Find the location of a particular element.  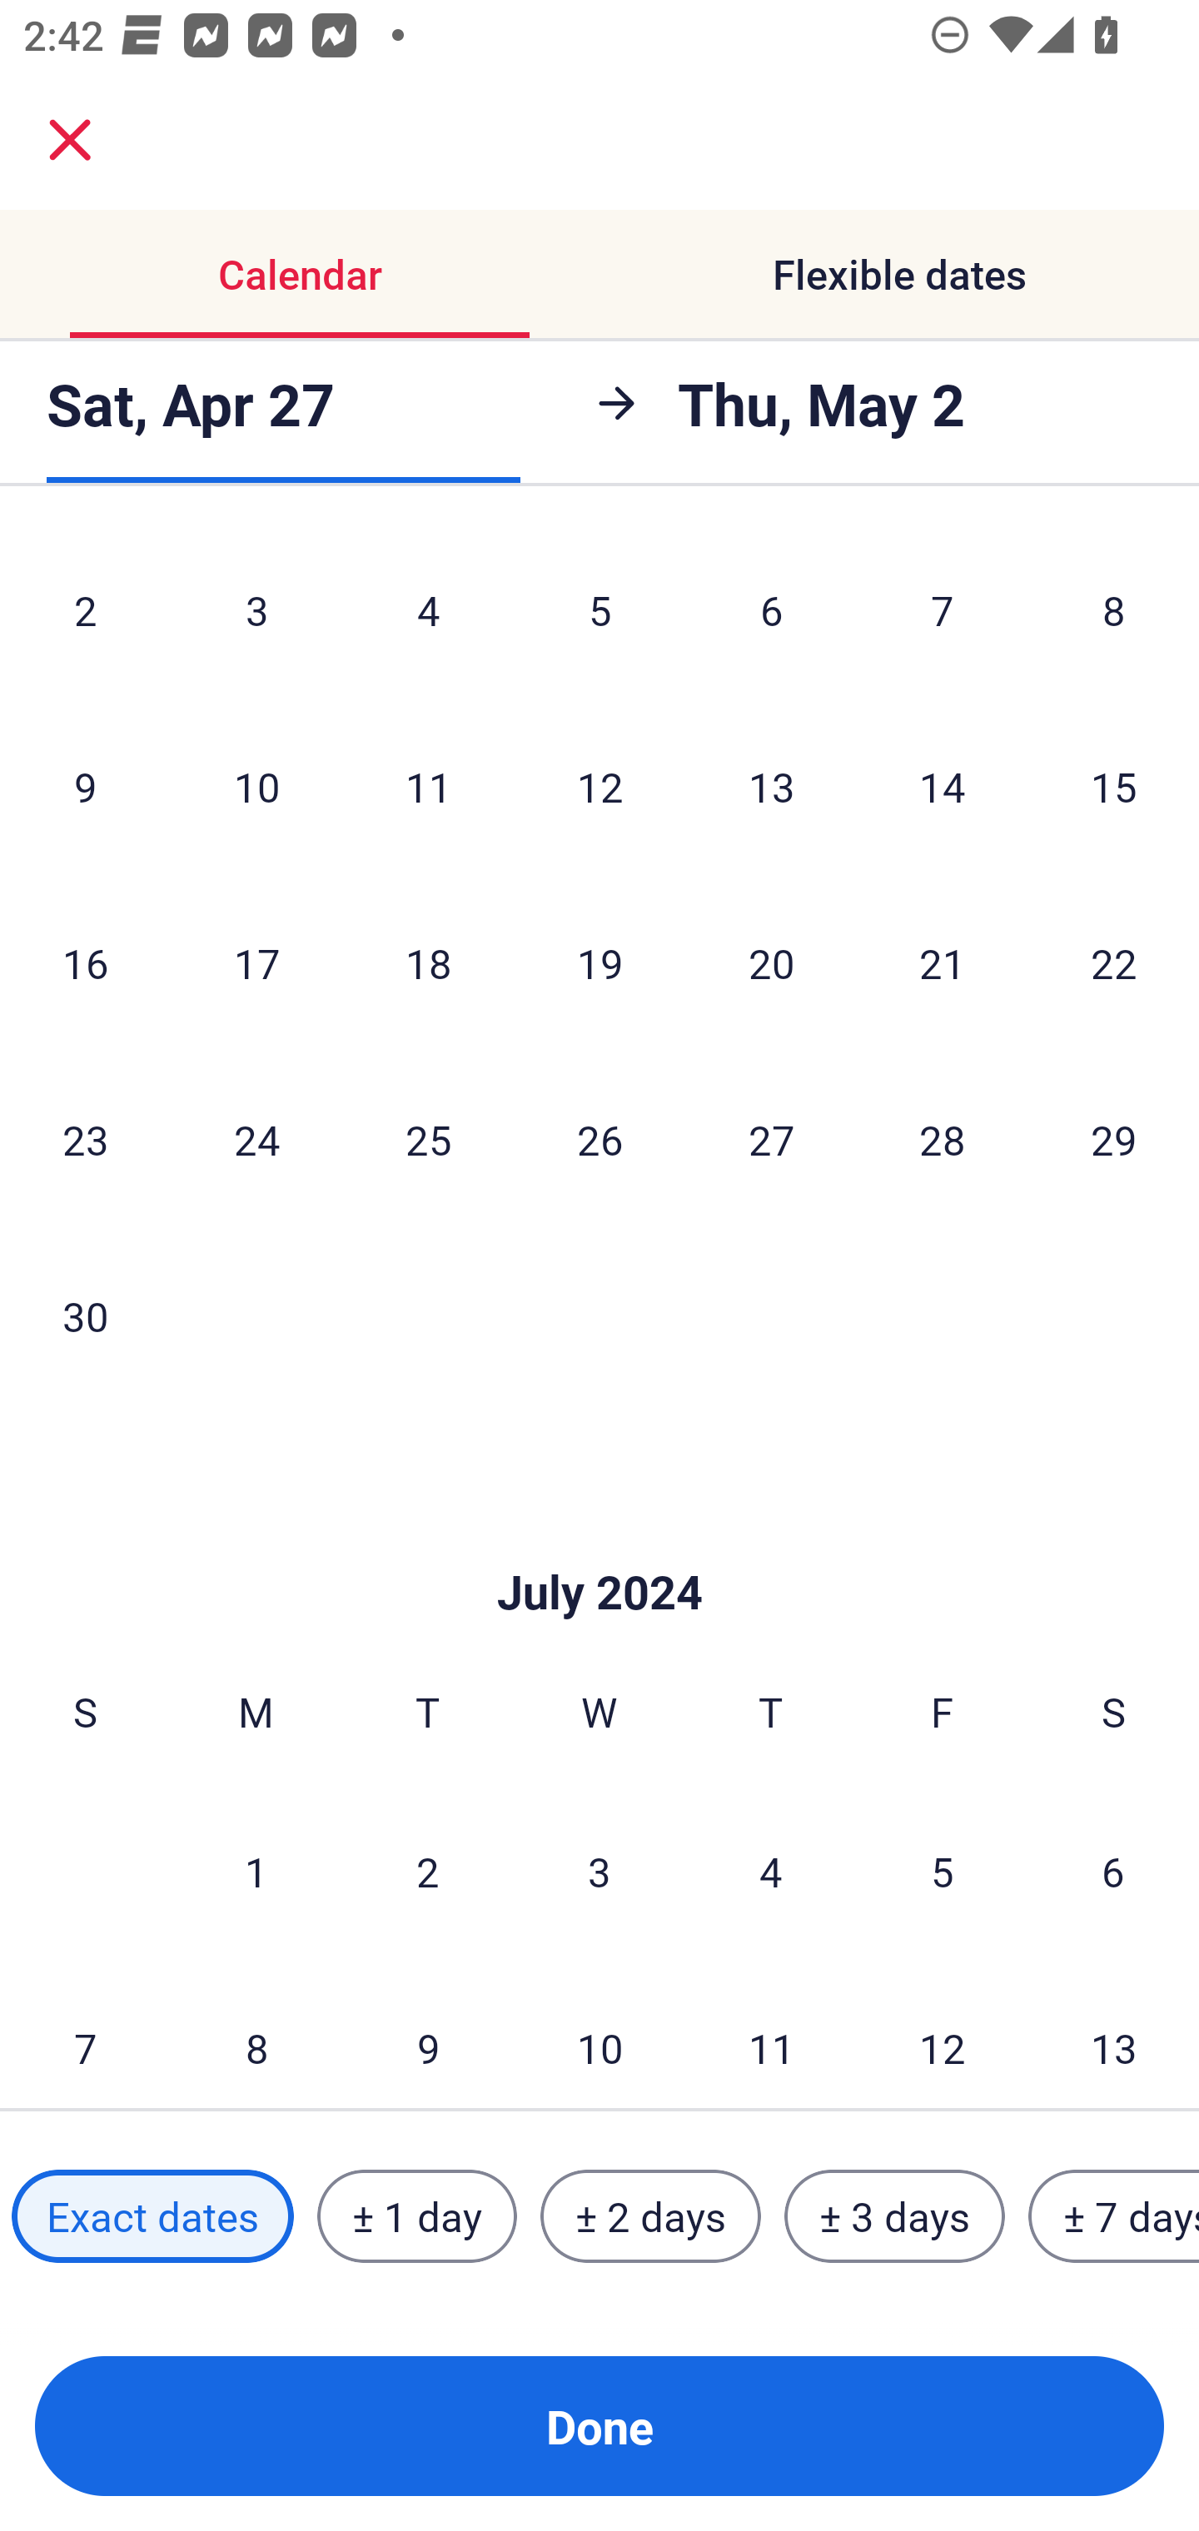

13 Thursday, June 13, 2024 is located at coordinates (771, 786).